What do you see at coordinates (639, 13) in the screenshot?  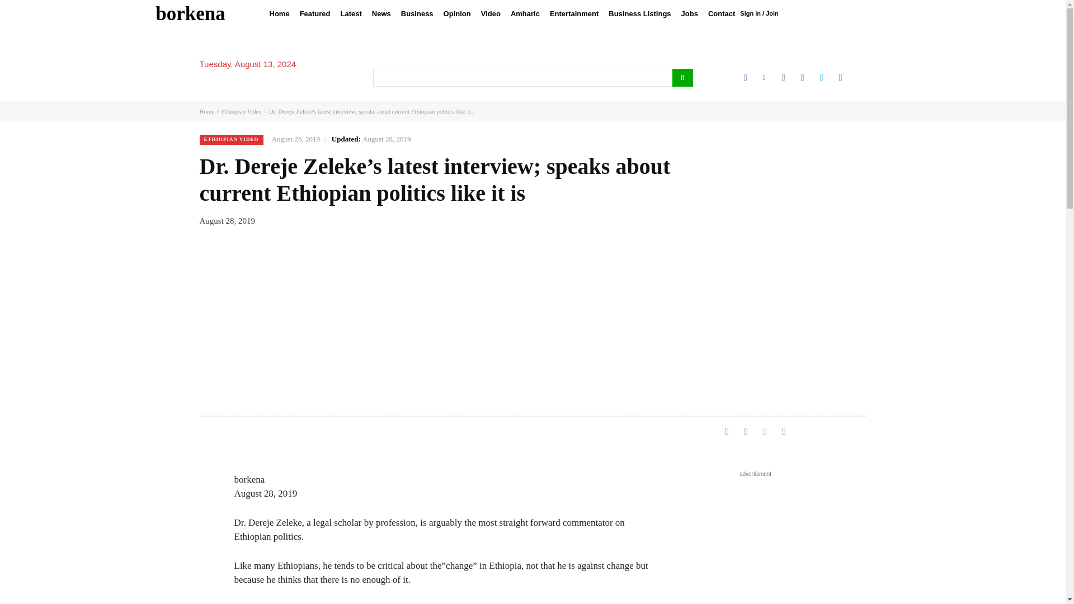 I see `Business Listings` at bounding box center [639, 13].